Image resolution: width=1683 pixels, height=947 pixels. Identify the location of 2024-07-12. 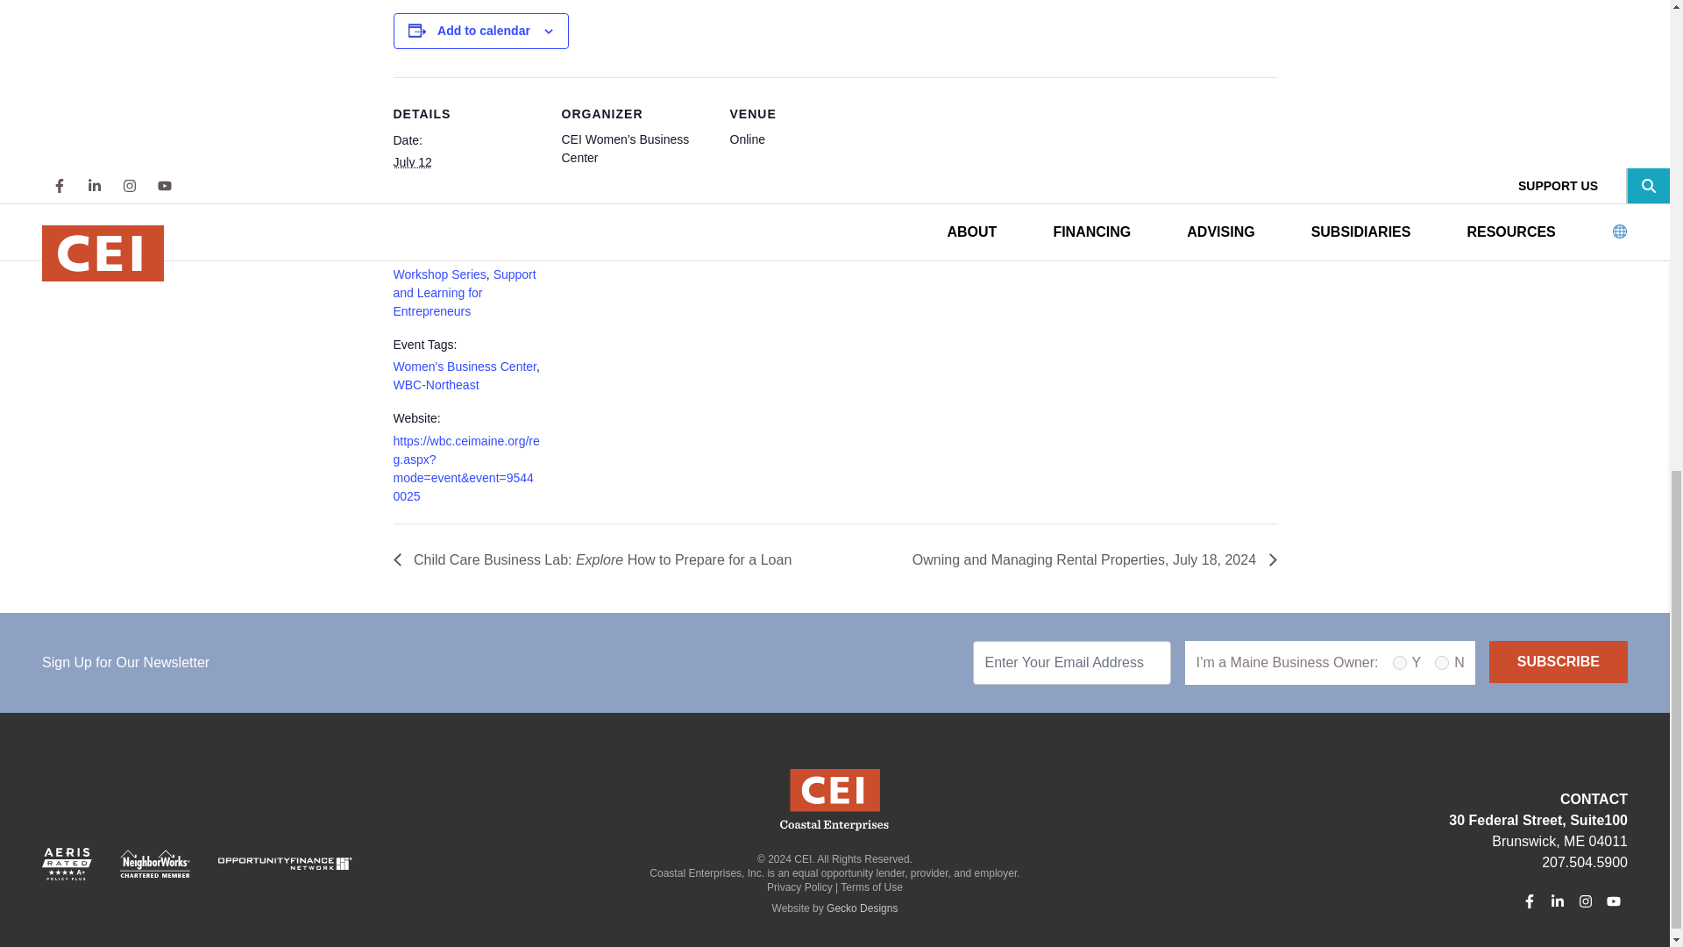
(466, 218).